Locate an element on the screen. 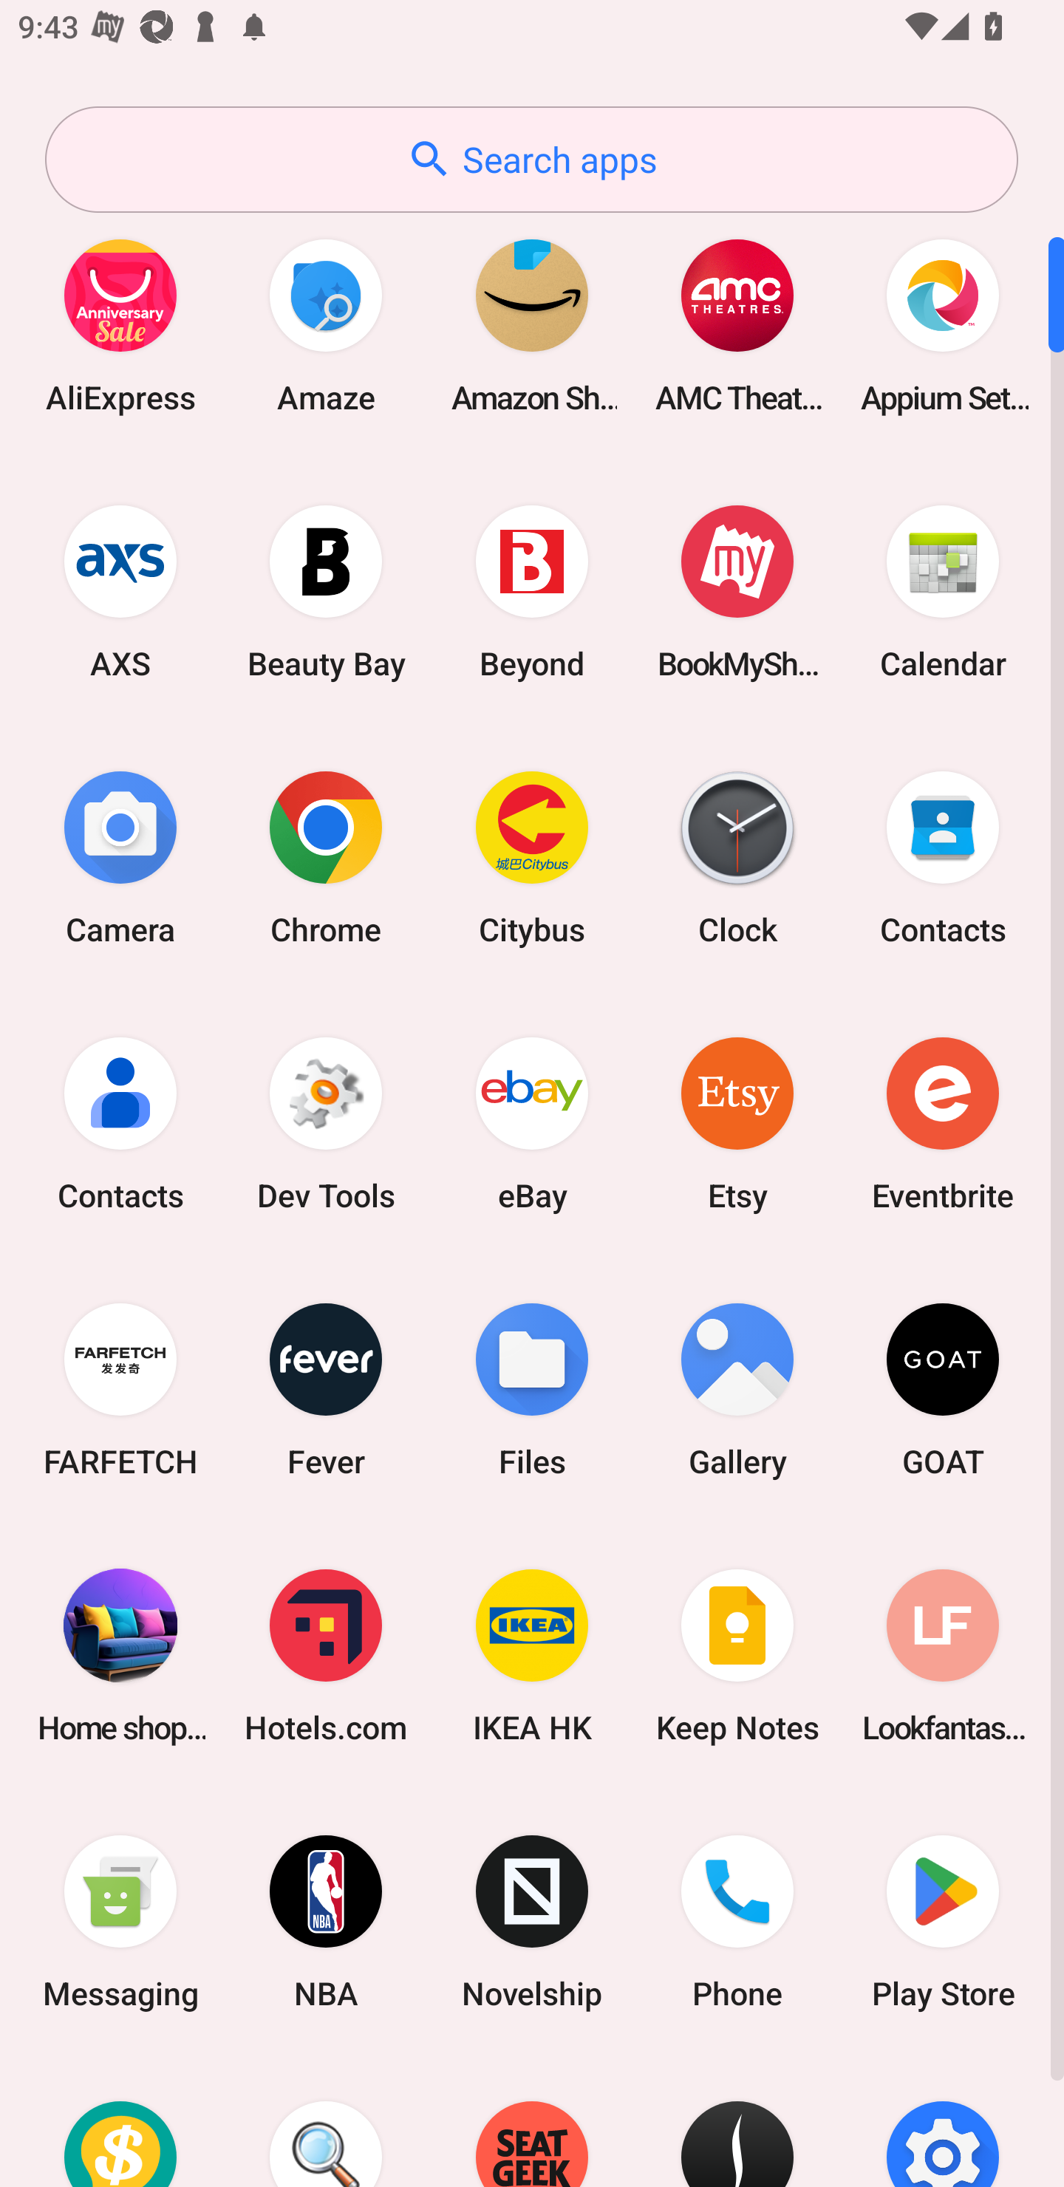 The height and width of the screenshot is (2187, 1064). Beyond is located at coordinates (532, 591).